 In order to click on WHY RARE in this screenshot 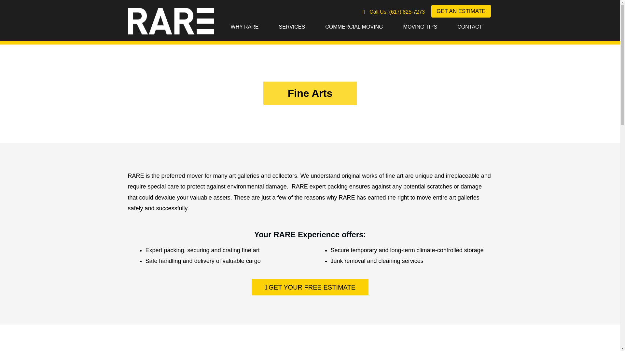, I will do `click(244, 27)`.